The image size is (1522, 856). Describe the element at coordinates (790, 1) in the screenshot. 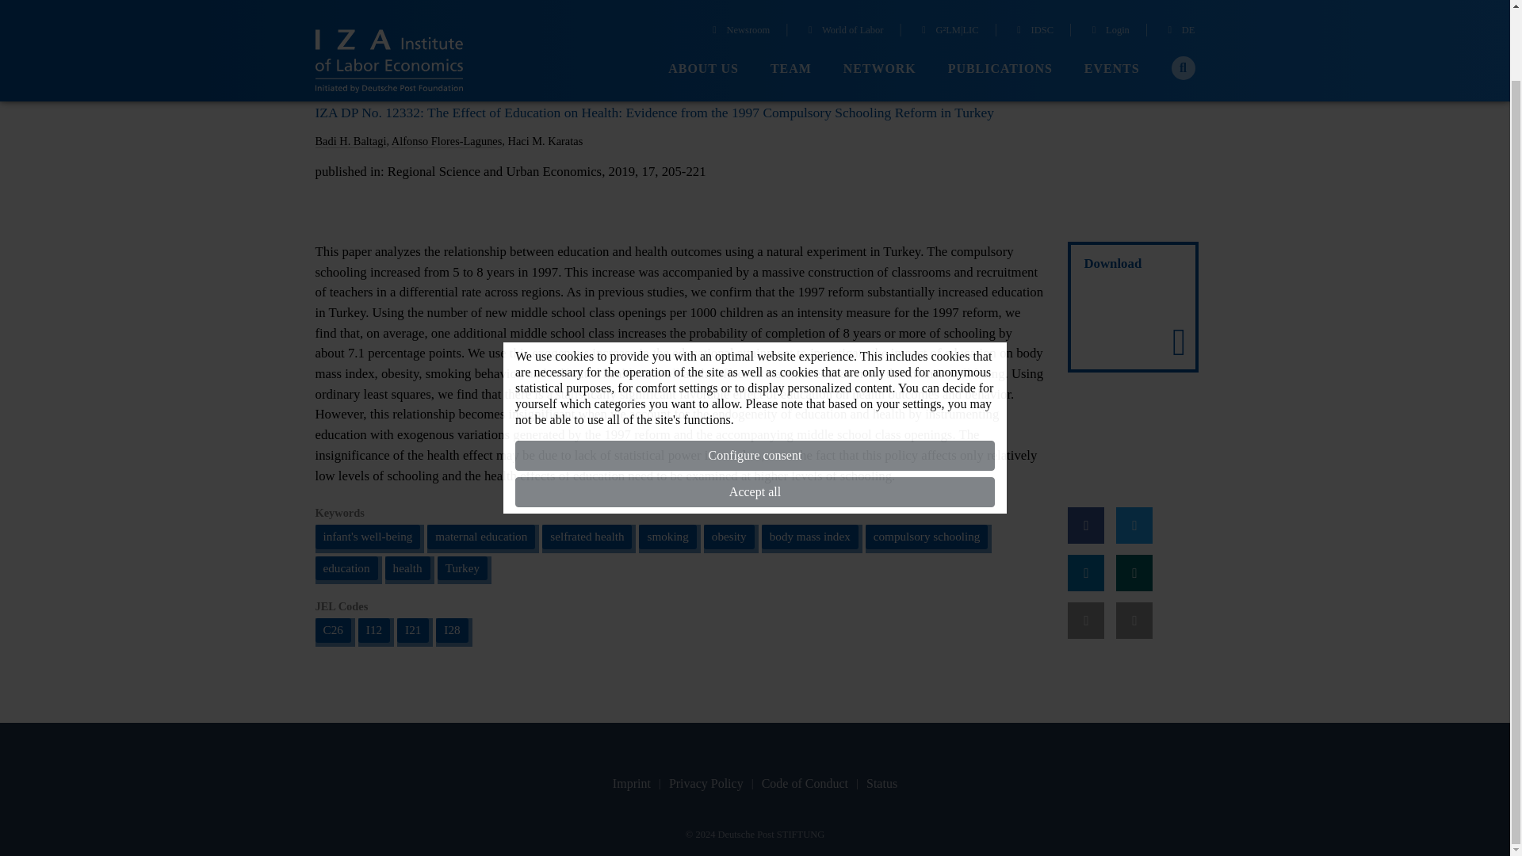

I see `TEAM` at that location.